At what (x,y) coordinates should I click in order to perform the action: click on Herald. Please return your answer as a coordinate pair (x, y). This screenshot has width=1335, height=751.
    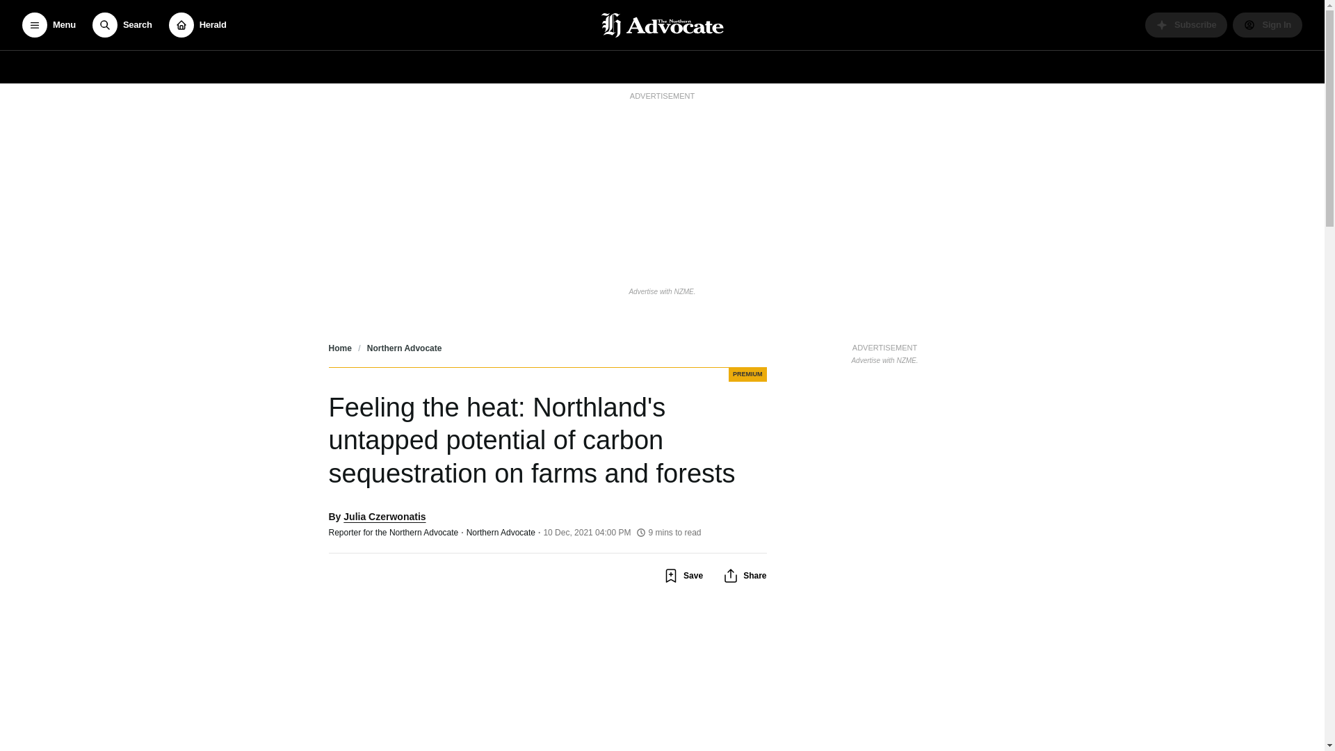
    Looking at the image, I should click on (197, 25).